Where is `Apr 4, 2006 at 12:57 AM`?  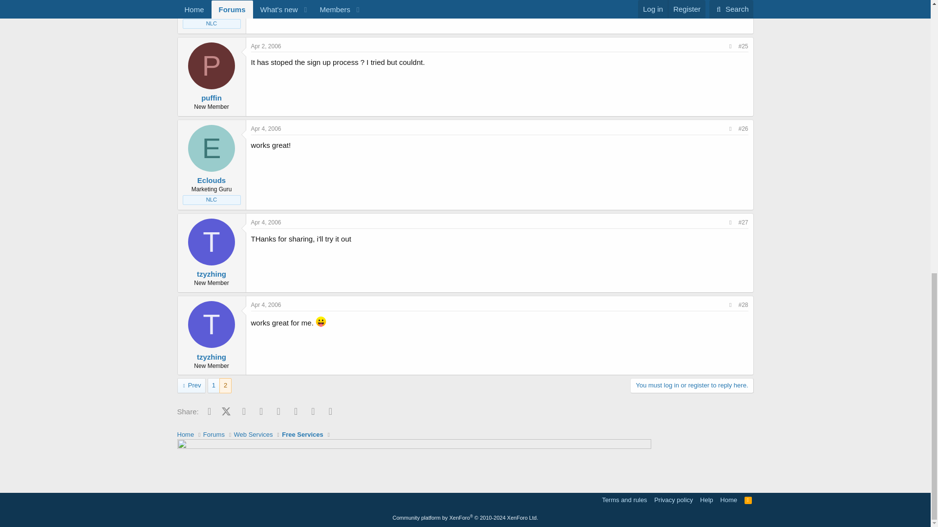
Apr 4, 2006 at 12:57 AM is located at coordinates (266, 129).